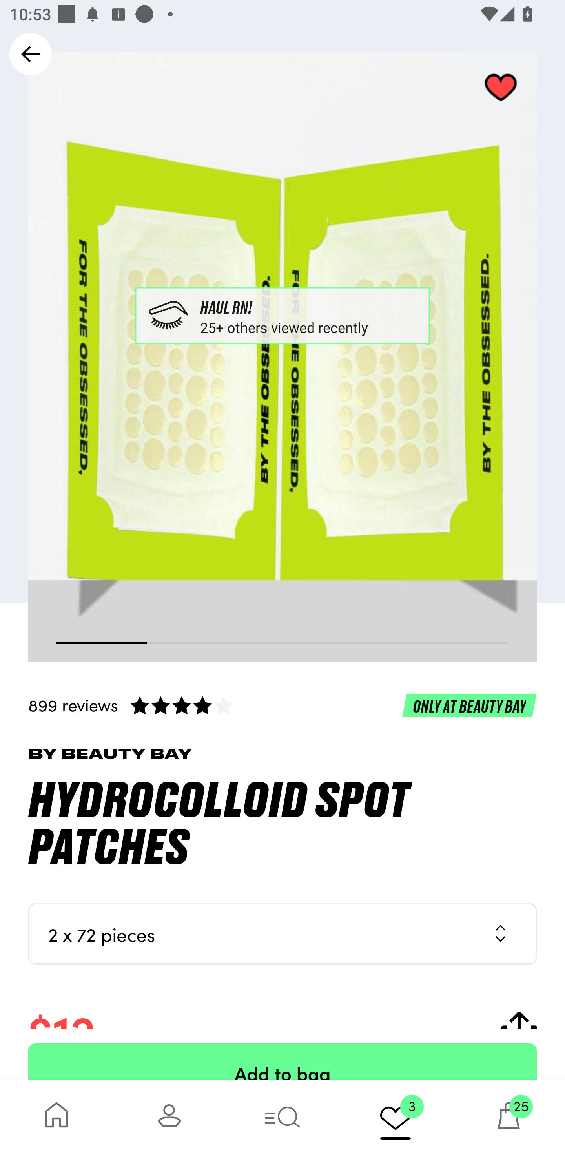 The height and width of the screenshot is (1162, 565). I want to click on 2 x 72 pieces , so click(282, 934).